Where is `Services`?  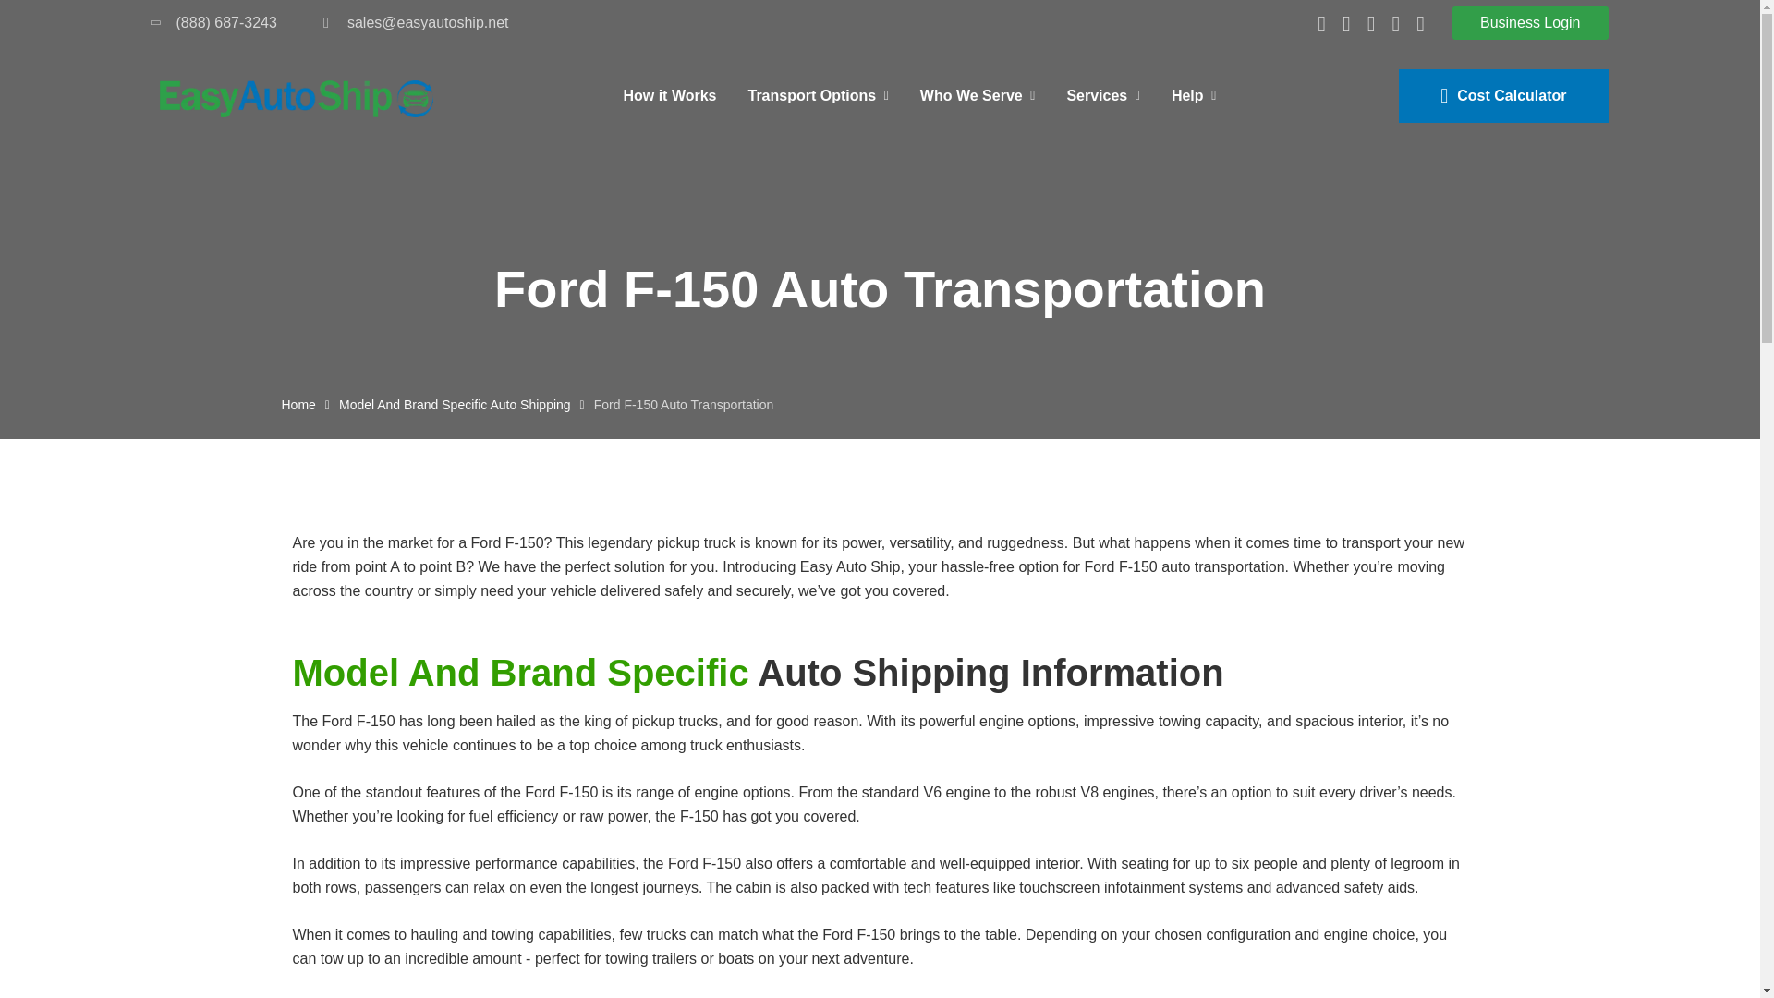
Services is located at coordinates (1103, 95).